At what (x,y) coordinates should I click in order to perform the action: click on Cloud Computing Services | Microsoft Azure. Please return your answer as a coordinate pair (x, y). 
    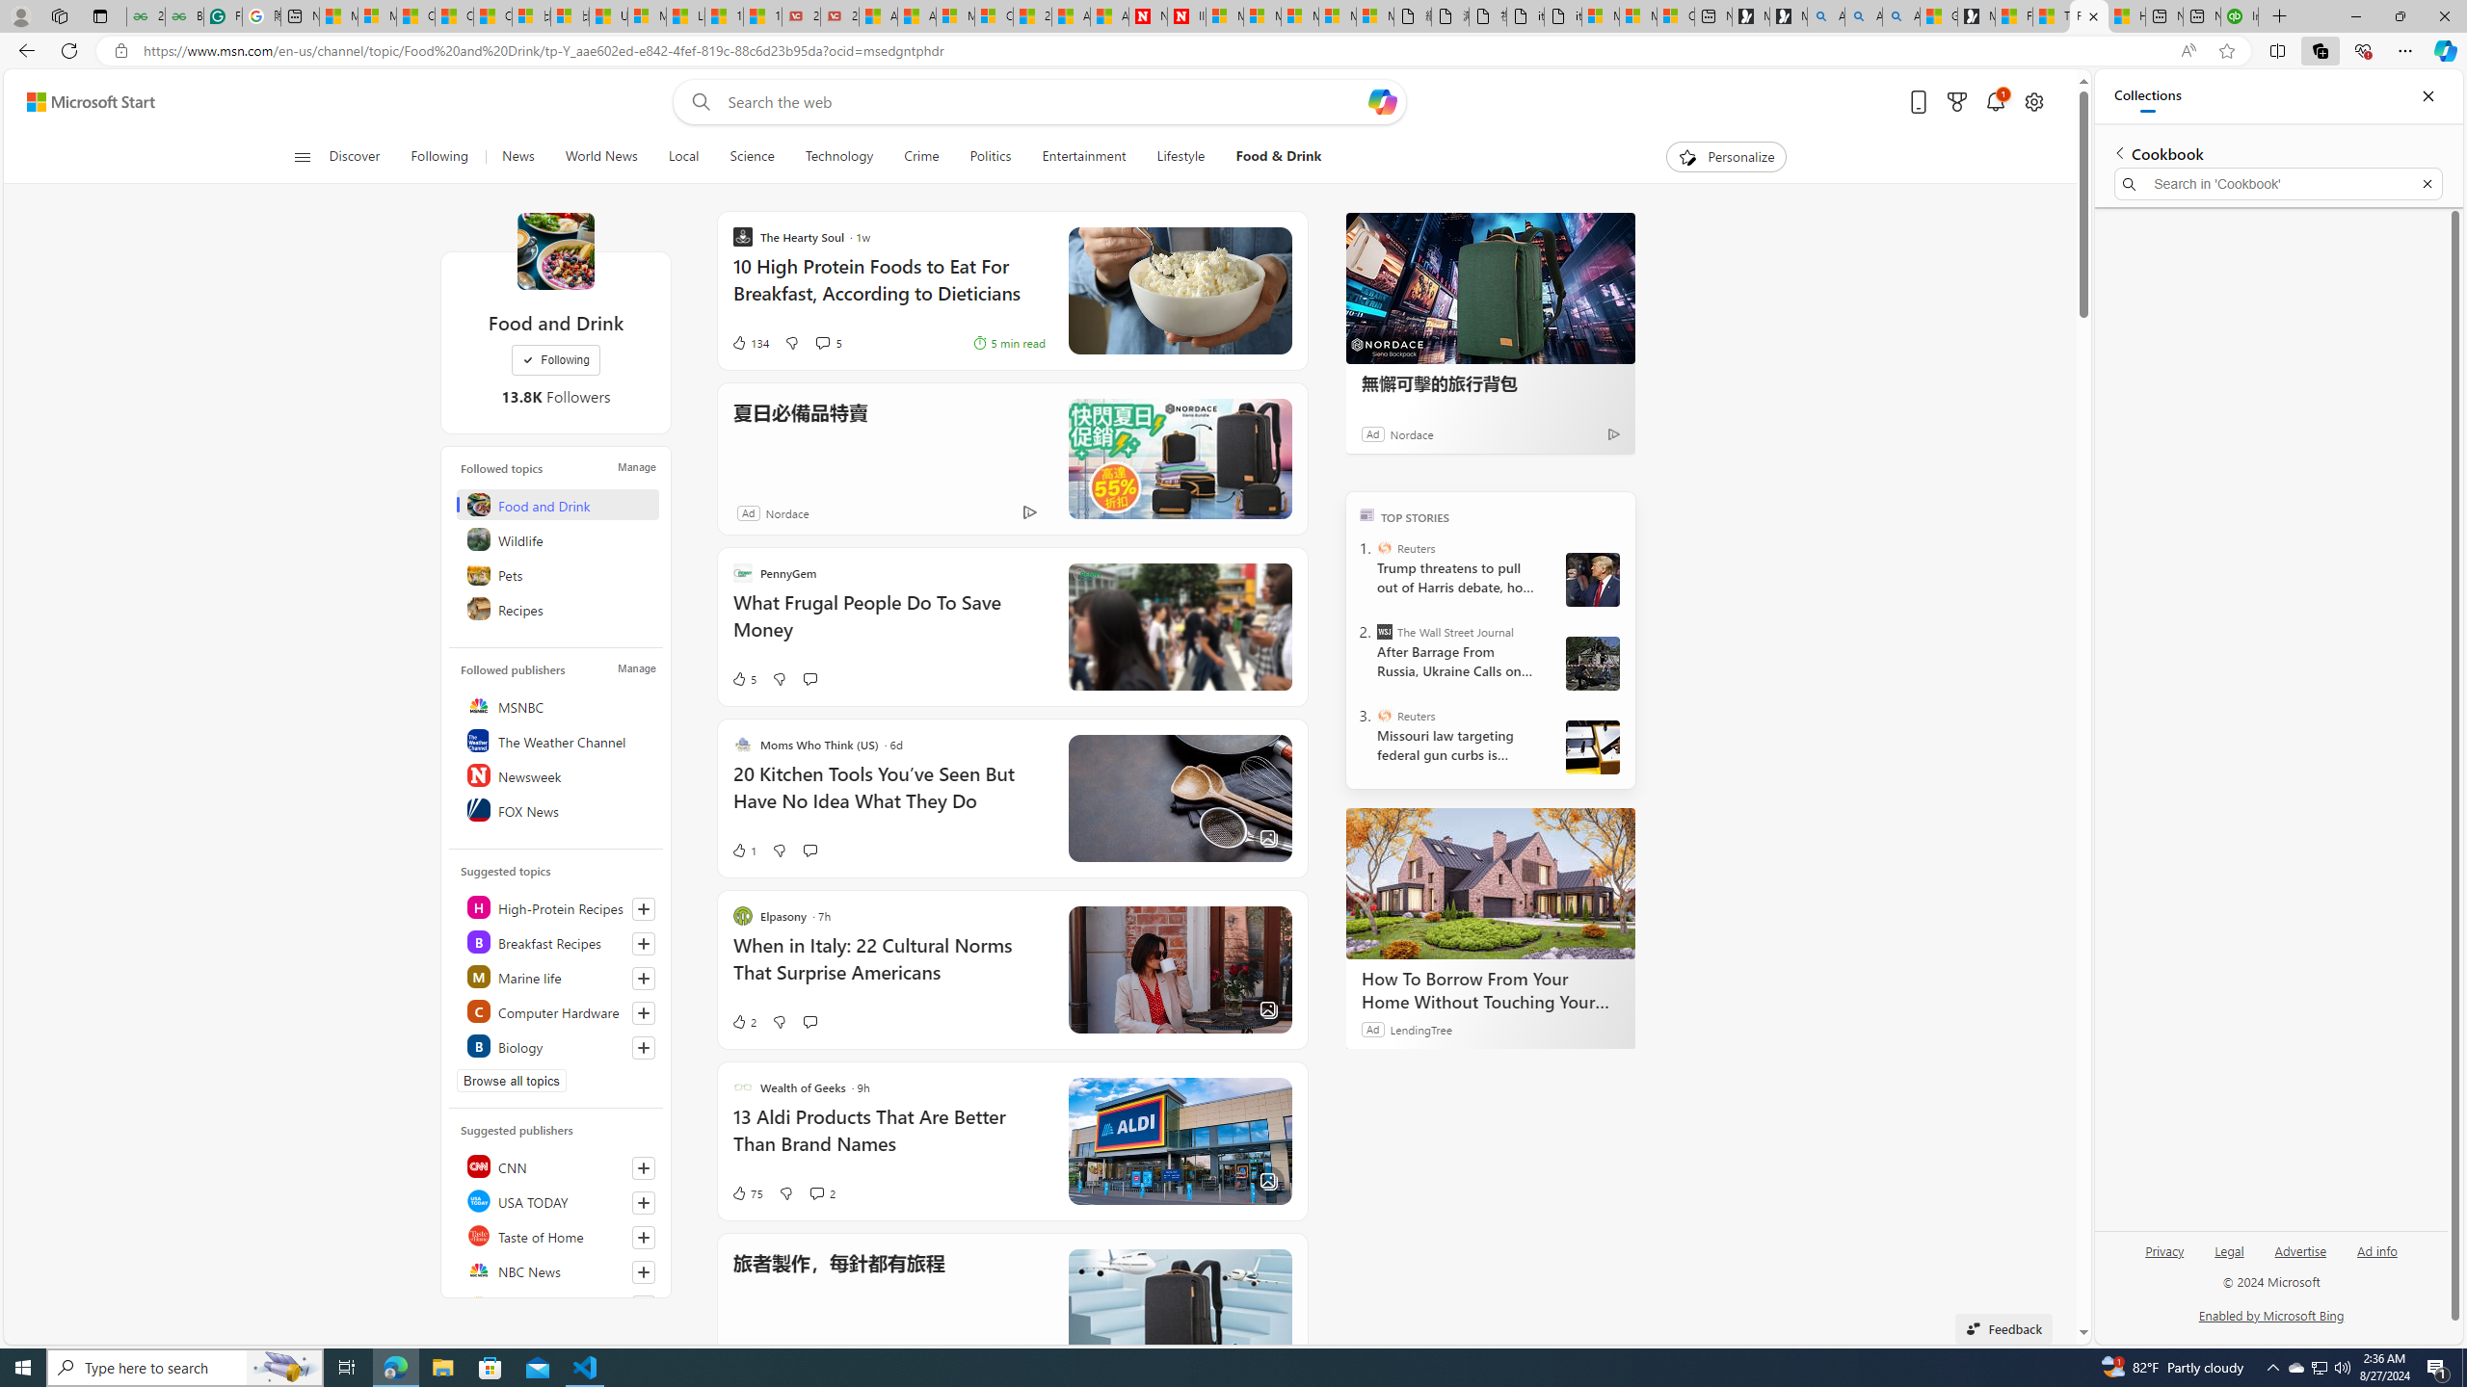
    Looking at the image, I should click on (994, 16).